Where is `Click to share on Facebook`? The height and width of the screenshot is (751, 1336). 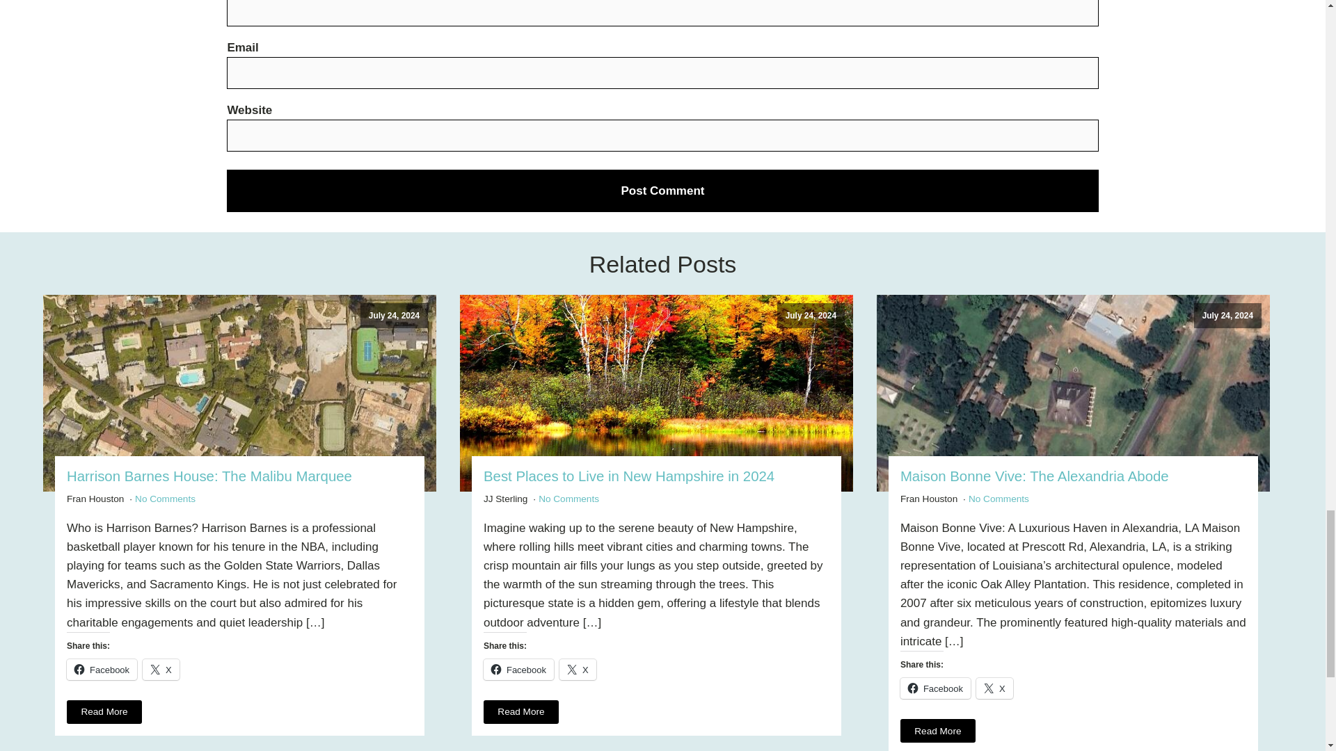
Click to share on Facebook is located at coordinates (935, 688).